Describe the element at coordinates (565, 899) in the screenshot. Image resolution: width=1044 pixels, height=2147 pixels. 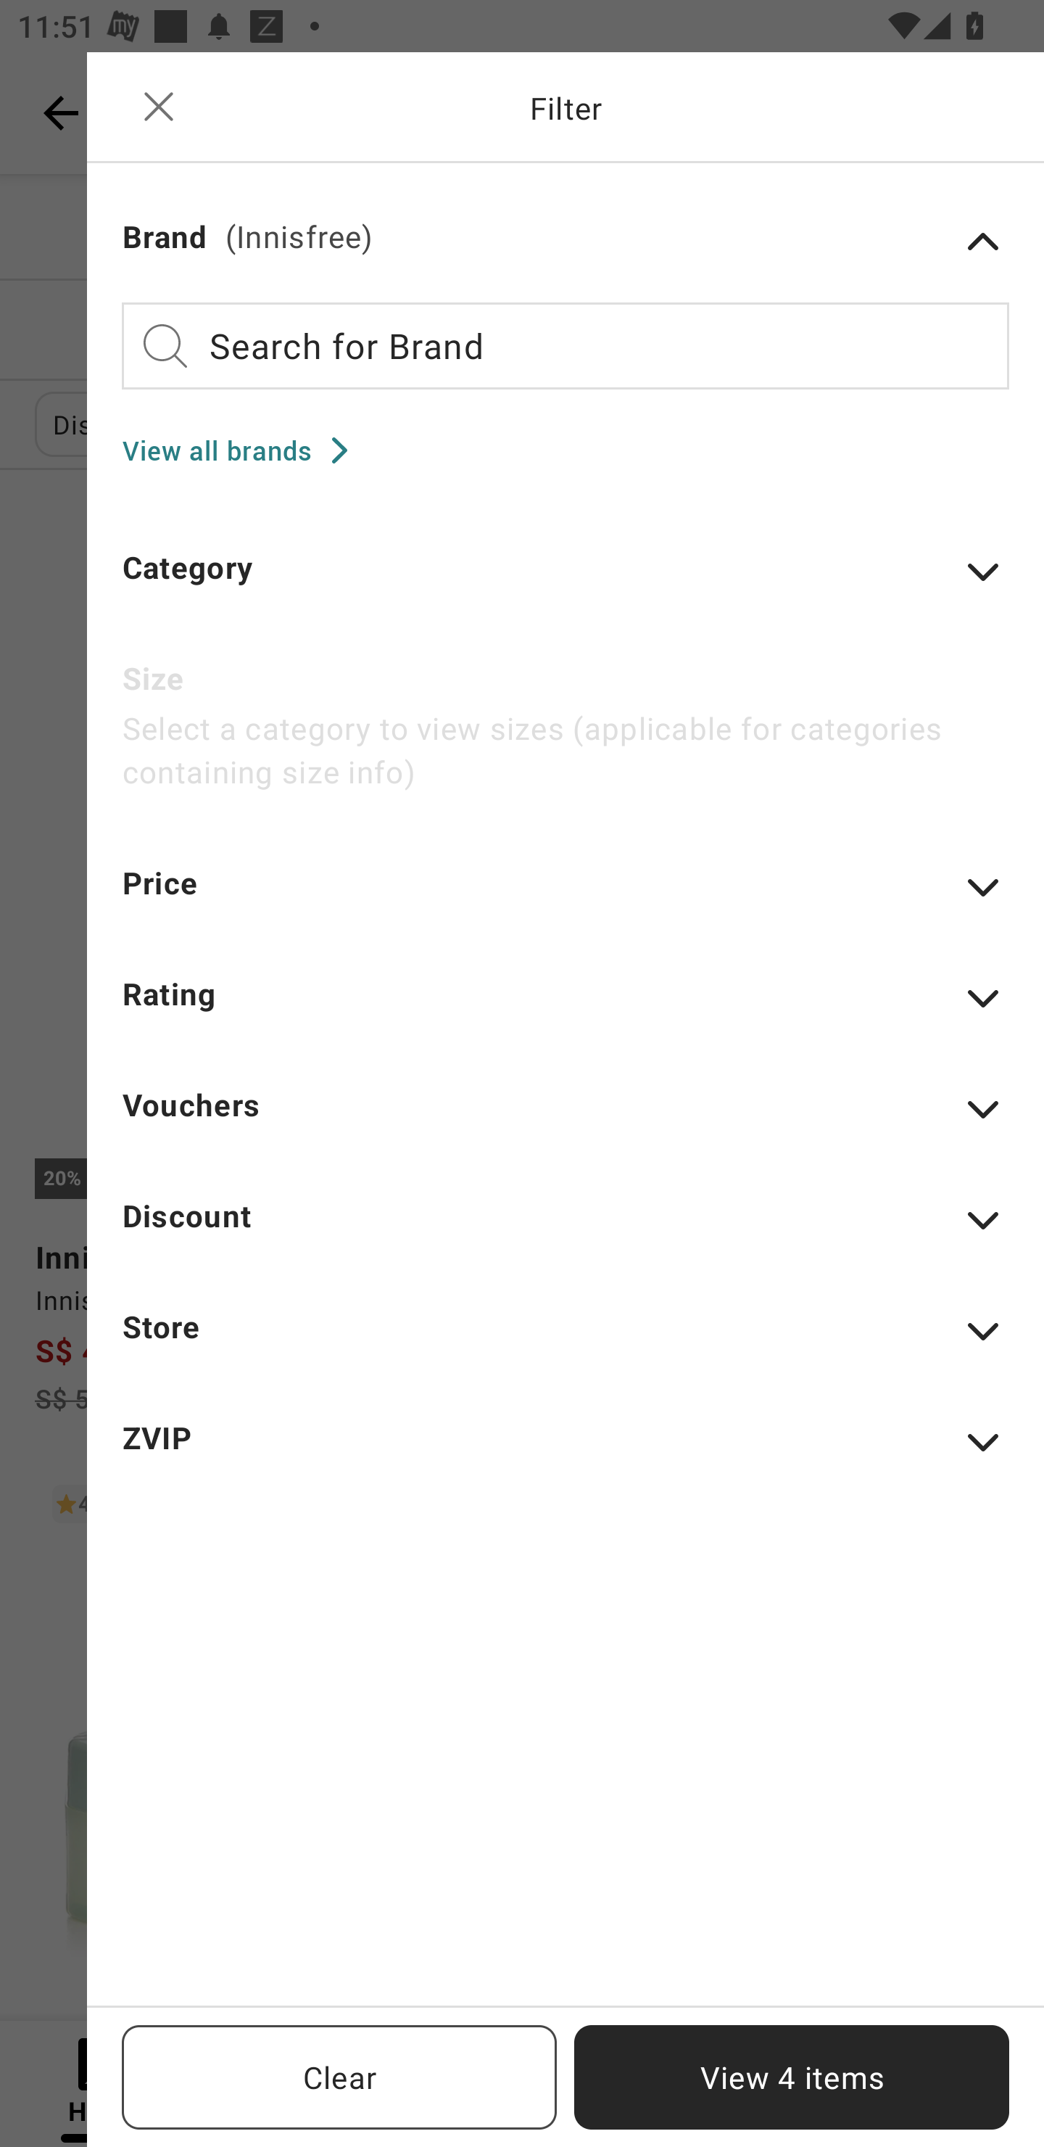
I see `Price` at that location.